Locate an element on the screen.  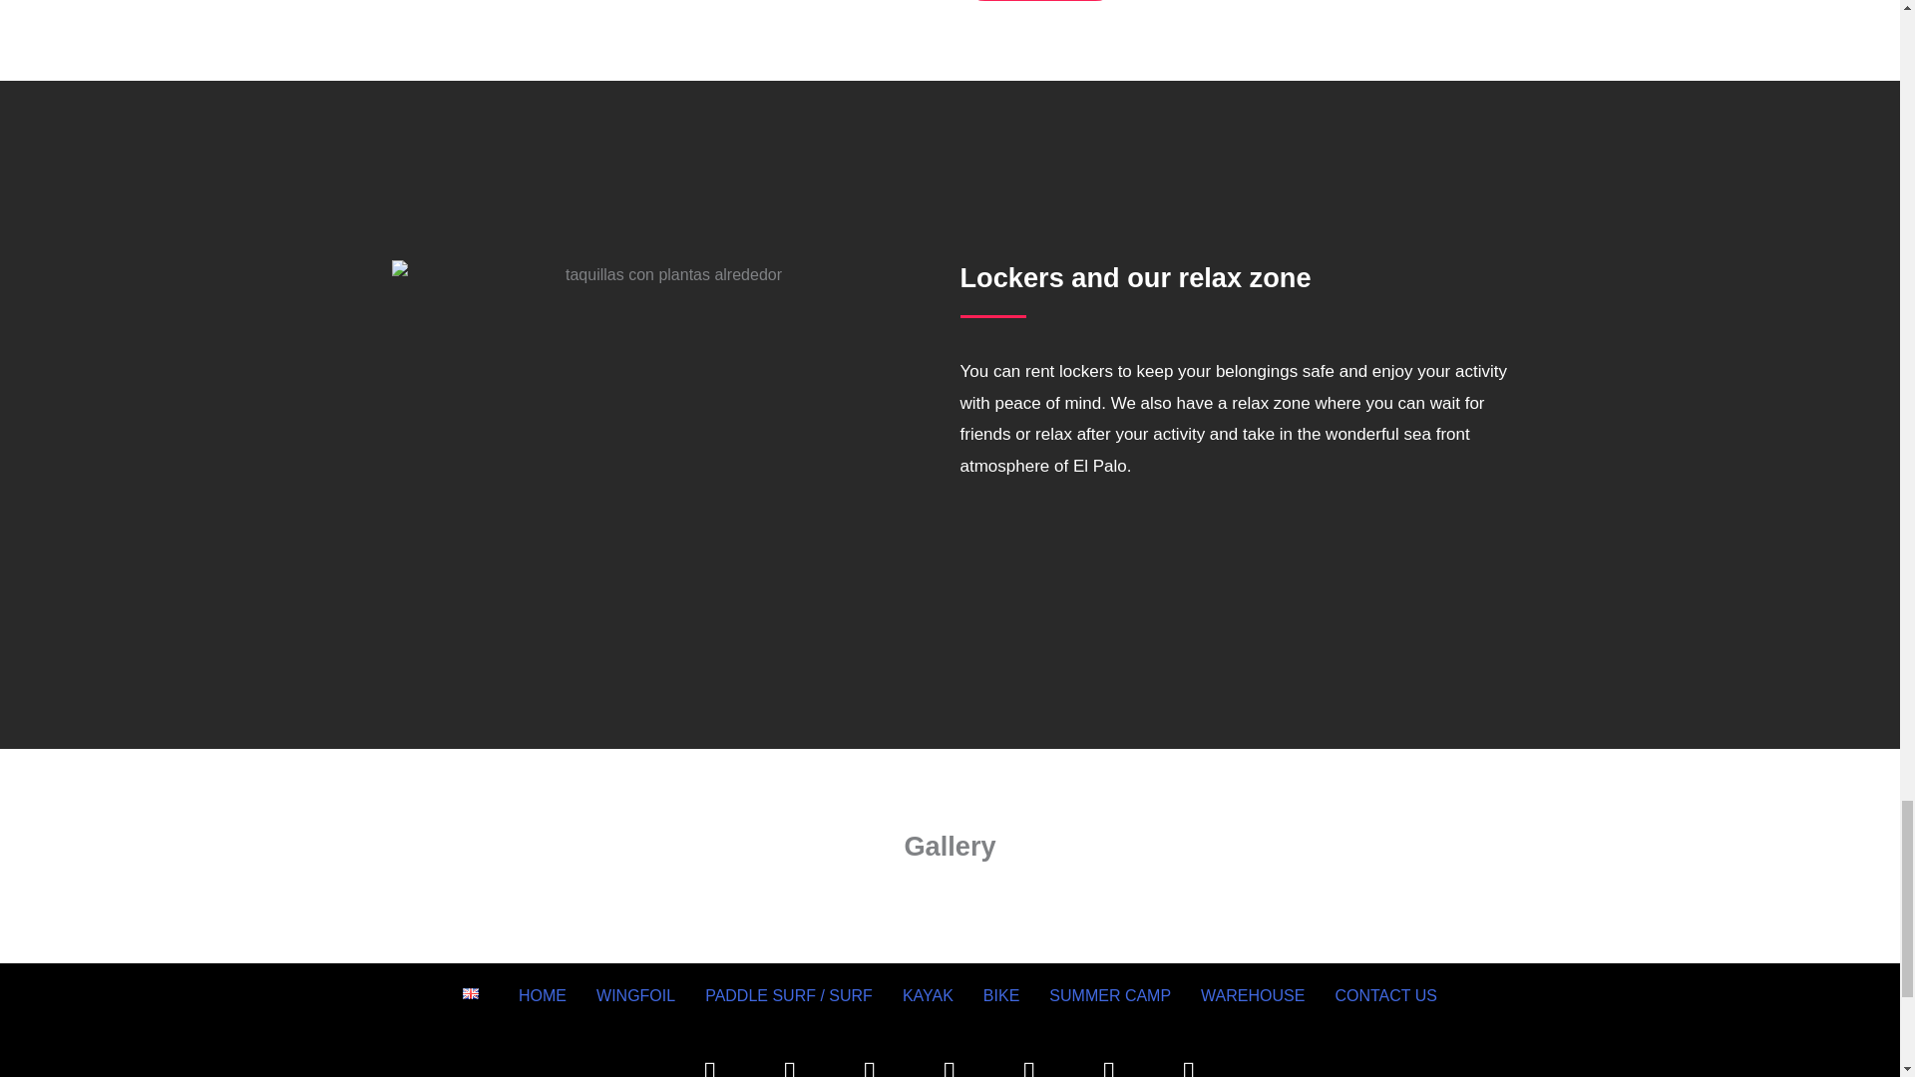
Facebook is located at coordinates (710, 1058).